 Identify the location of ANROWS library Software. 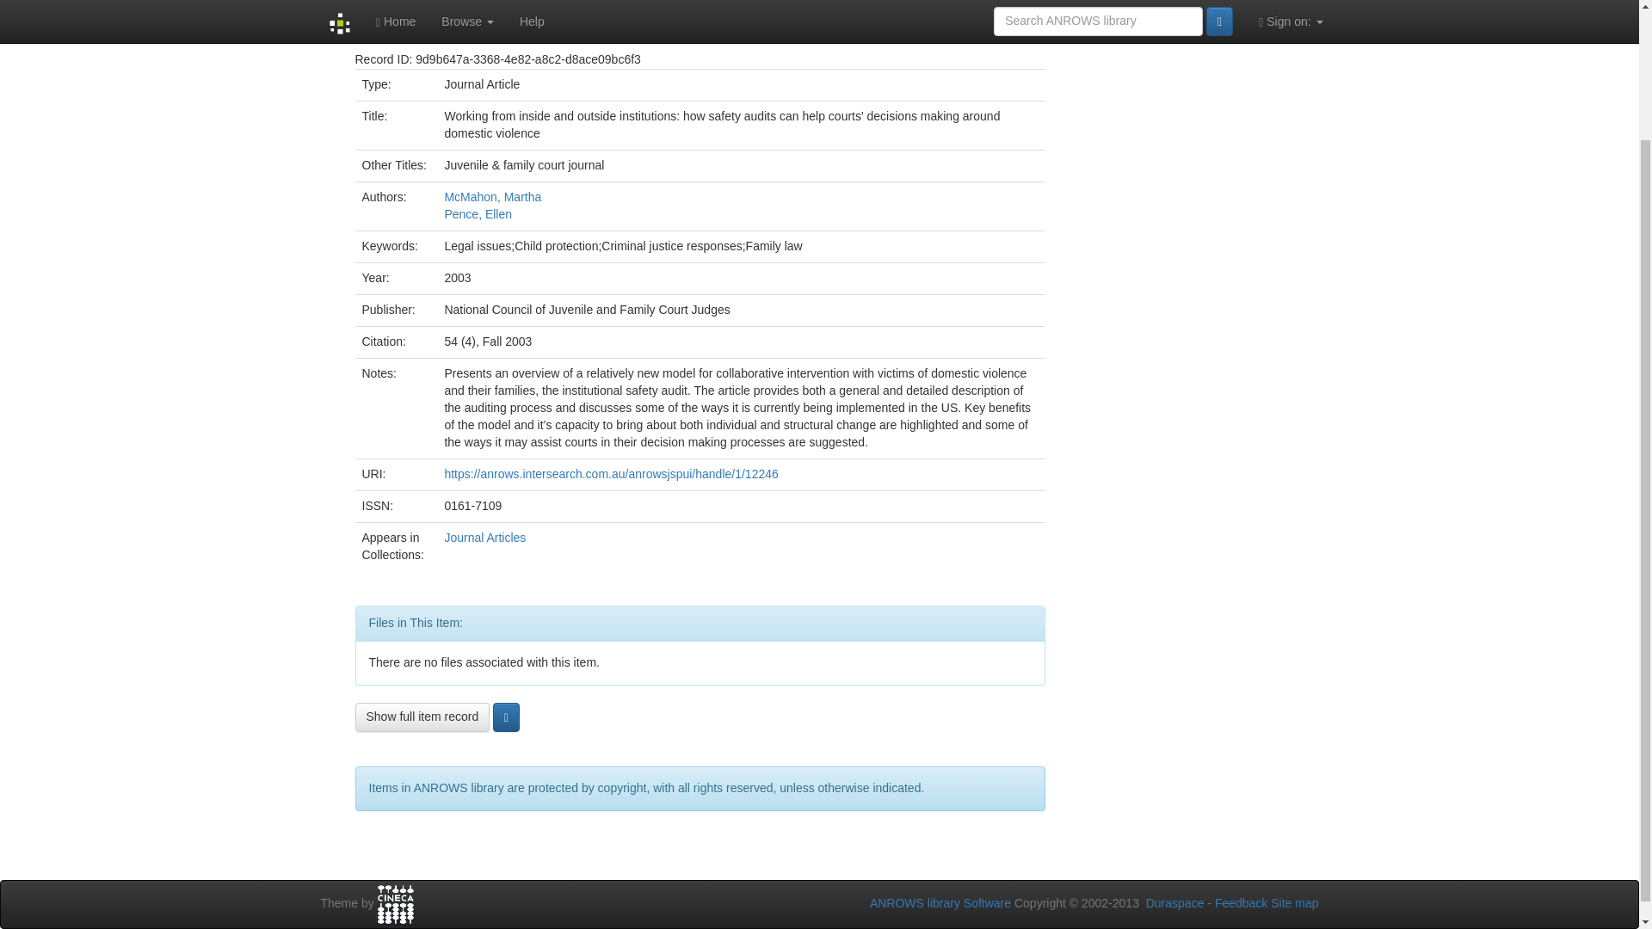
(940, 903).